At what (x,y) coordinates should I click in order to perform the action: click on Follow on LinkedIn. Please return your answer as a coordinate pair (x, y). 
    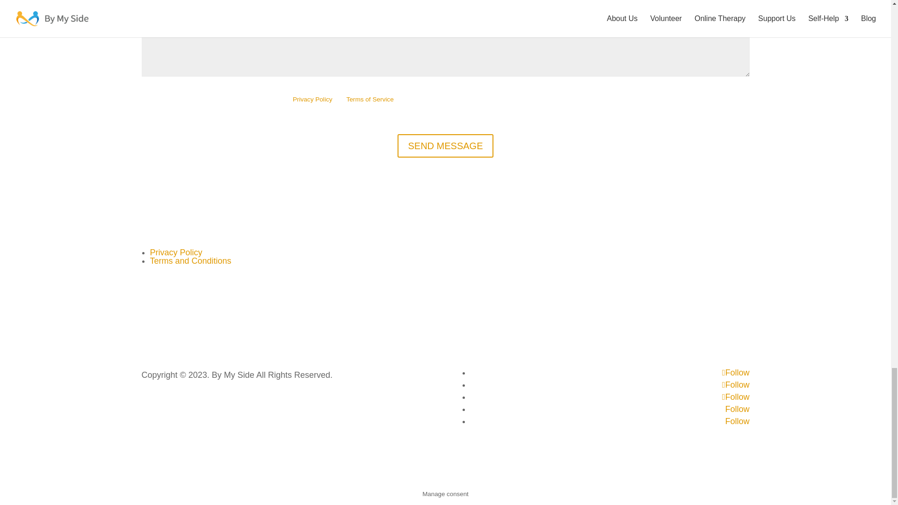
    Looking at the image, I should click on (737, 409).